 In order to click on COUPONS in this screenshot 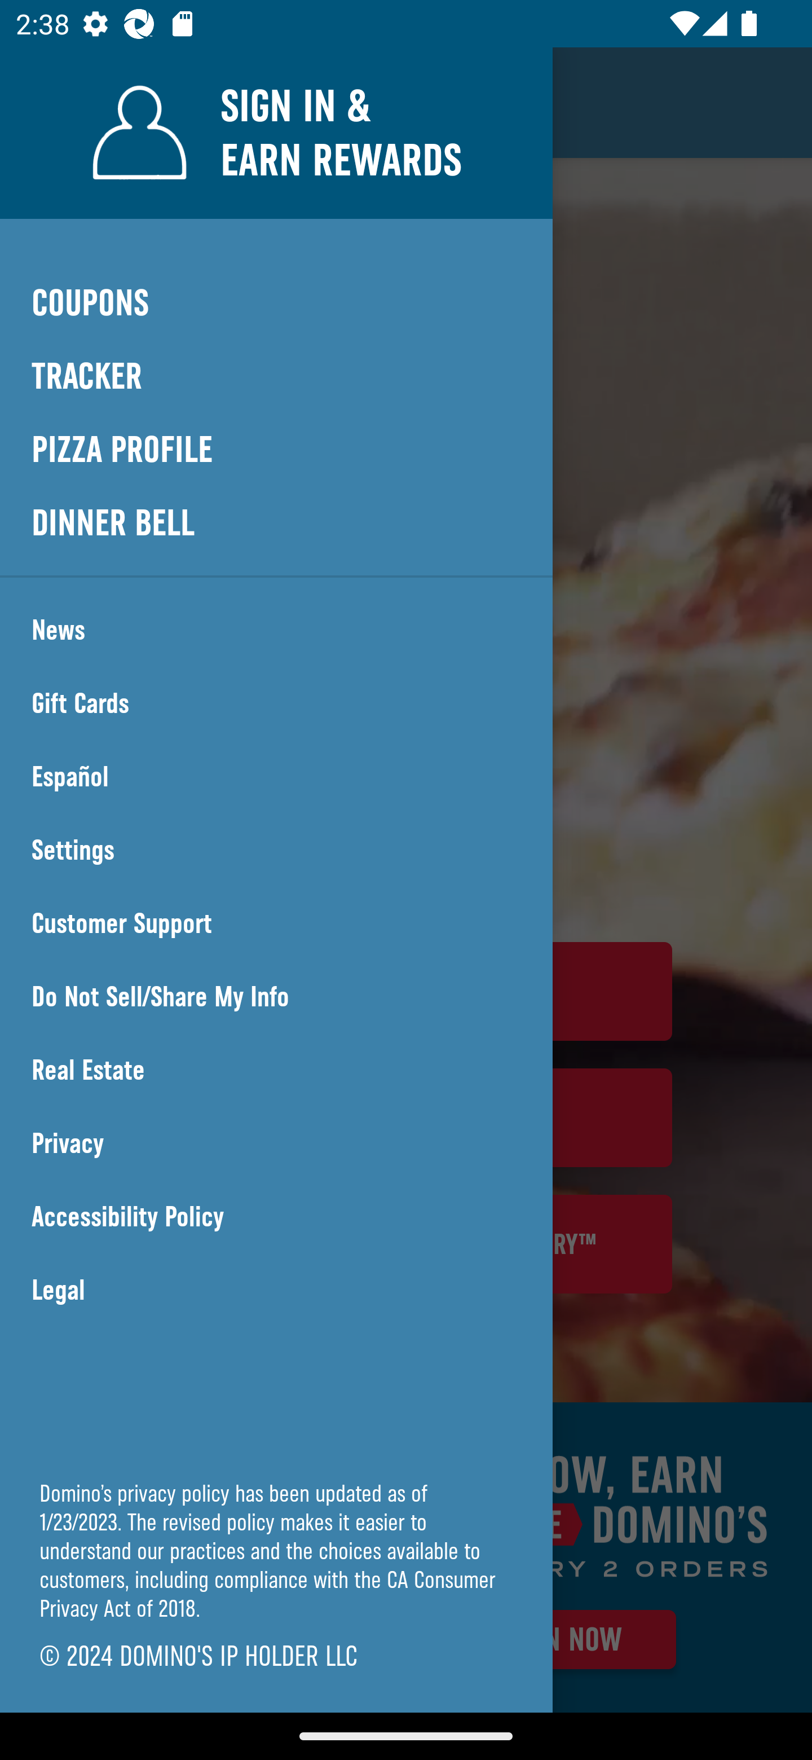, I will do `click(276, 302)`.